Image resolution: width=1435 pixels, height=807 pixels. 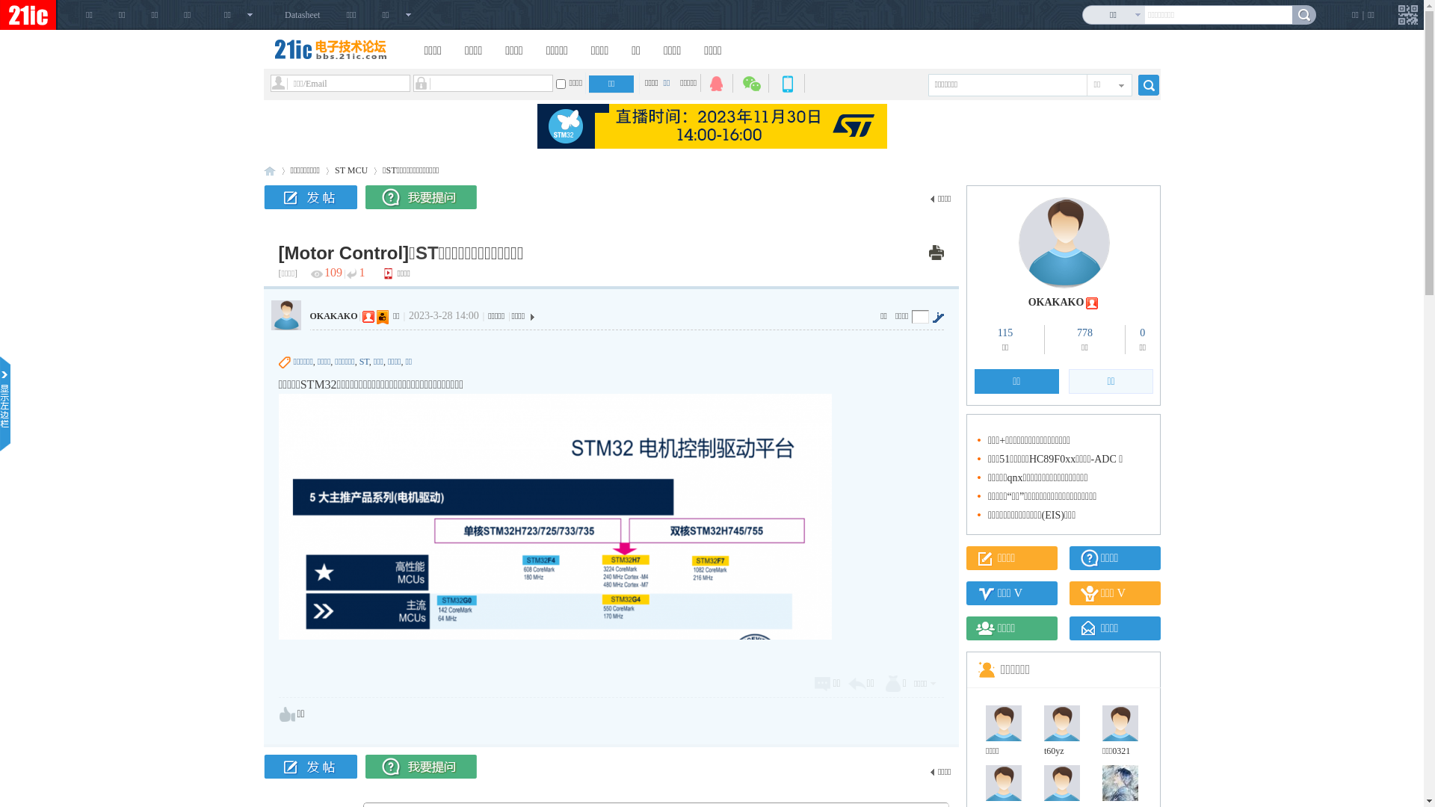 I want to click on OKAKAKO, so click(x=333, y=316).